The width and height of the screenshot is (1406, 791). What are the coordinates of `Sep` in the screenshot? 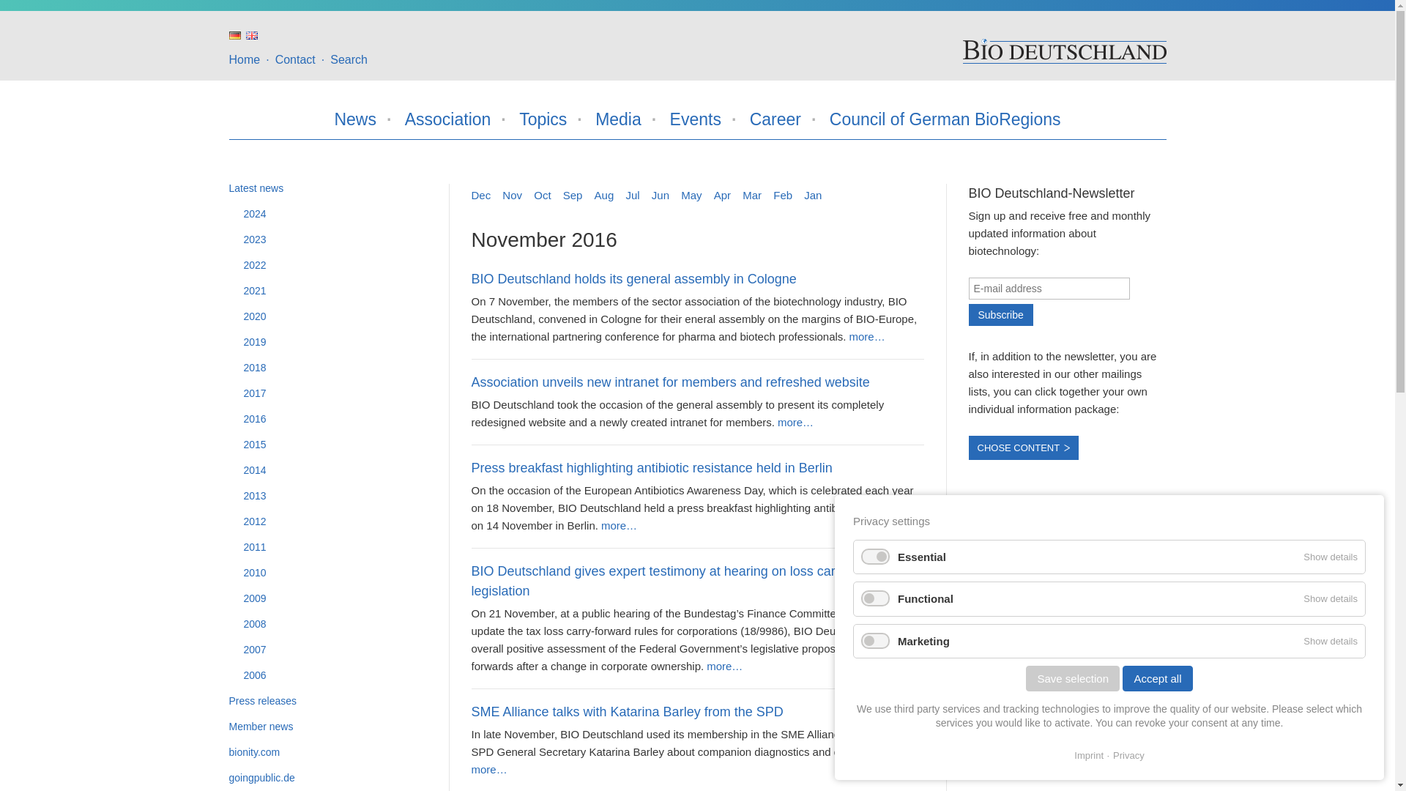 It's located at (573, 195).